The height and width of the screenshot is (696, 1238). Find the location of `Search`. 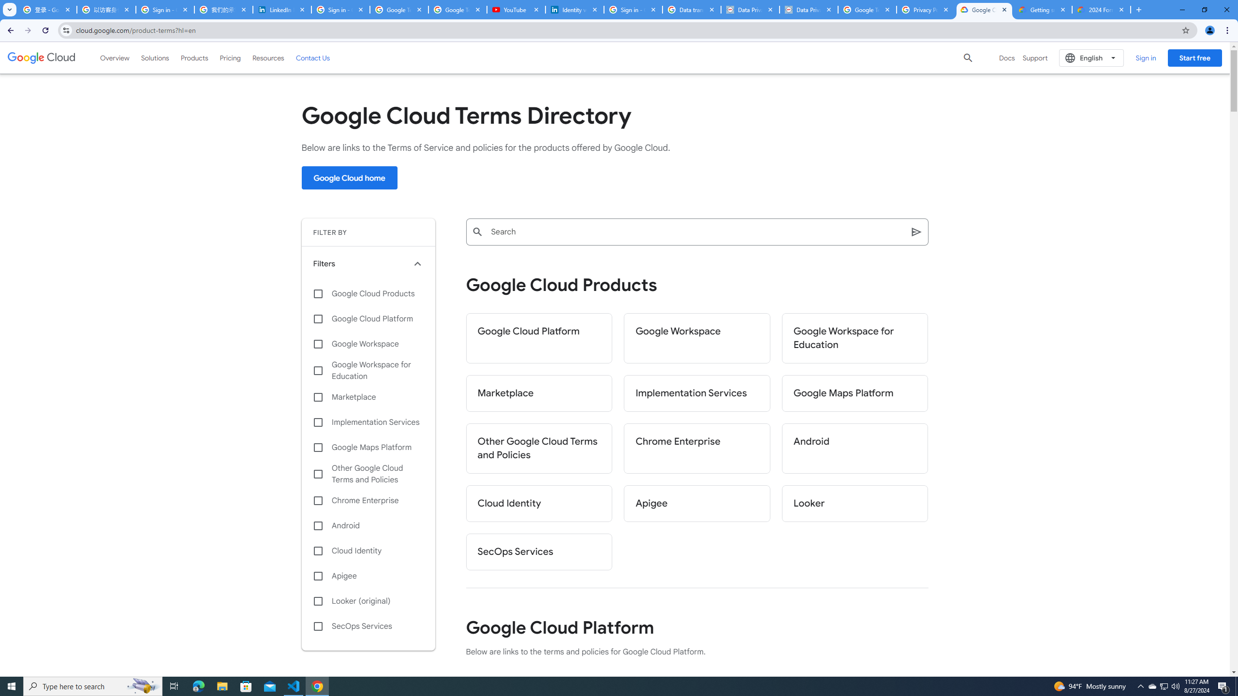

Search is located at coordinates (917, 232).